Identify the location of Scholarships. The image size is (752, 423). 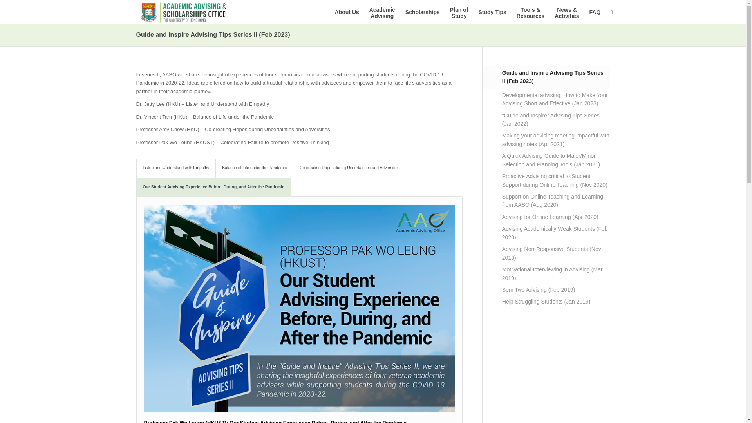
(422, 12).